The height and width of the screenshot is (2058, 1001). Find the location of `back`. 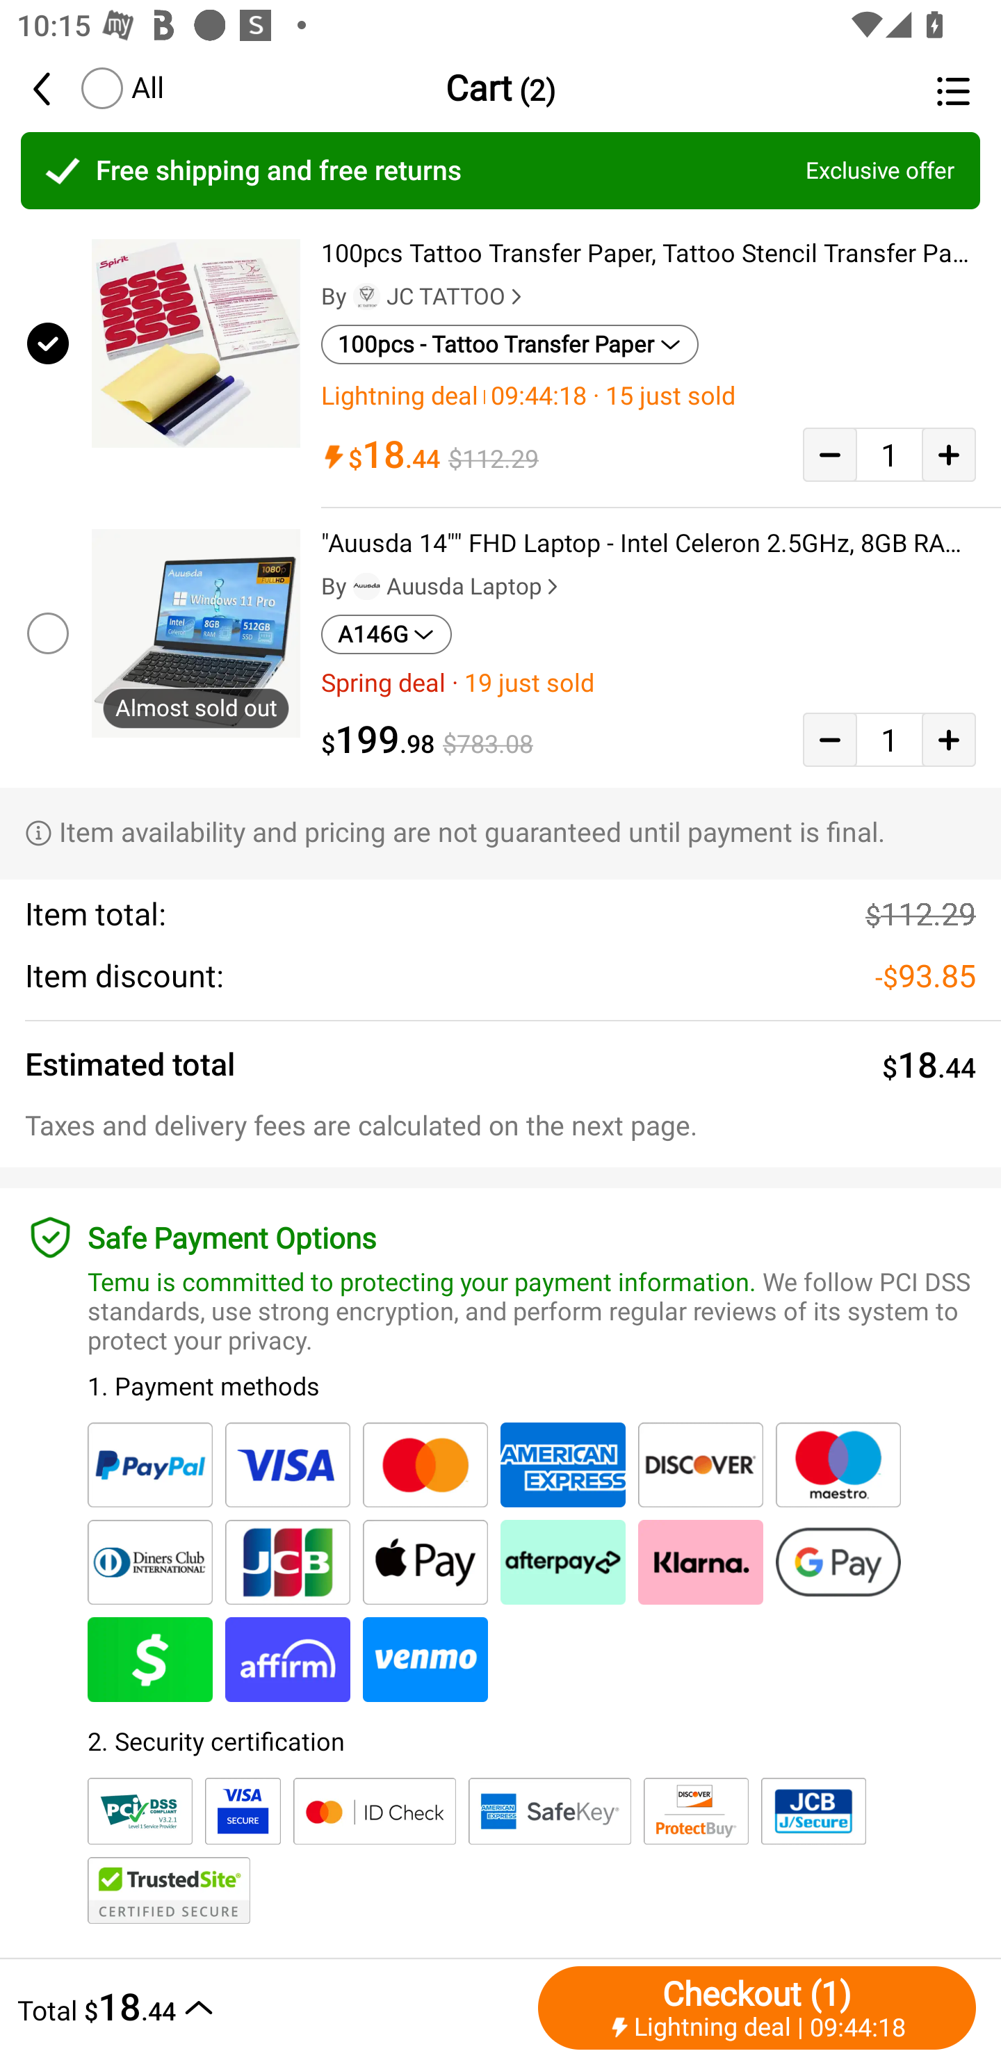

back is located at coordinates (54, 88).